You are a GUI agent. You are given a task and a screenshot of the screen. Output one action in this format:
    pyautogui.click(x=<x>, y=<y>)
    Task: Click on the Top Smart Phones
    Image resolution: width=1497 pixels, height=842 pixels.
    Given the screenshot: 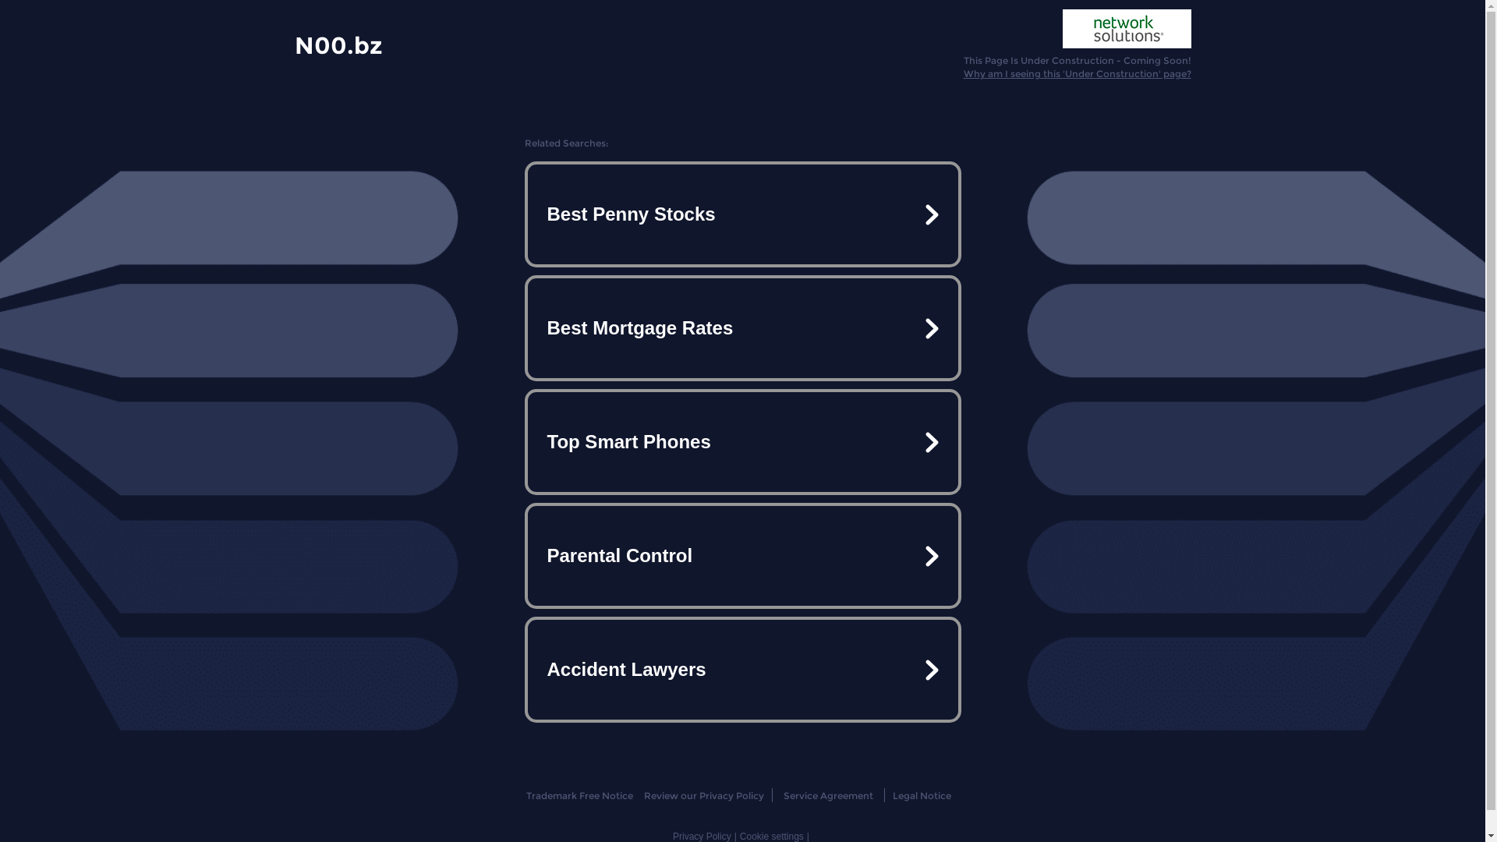 What is the action you would take?
    pyautogui.click(x=742, y=442)
    